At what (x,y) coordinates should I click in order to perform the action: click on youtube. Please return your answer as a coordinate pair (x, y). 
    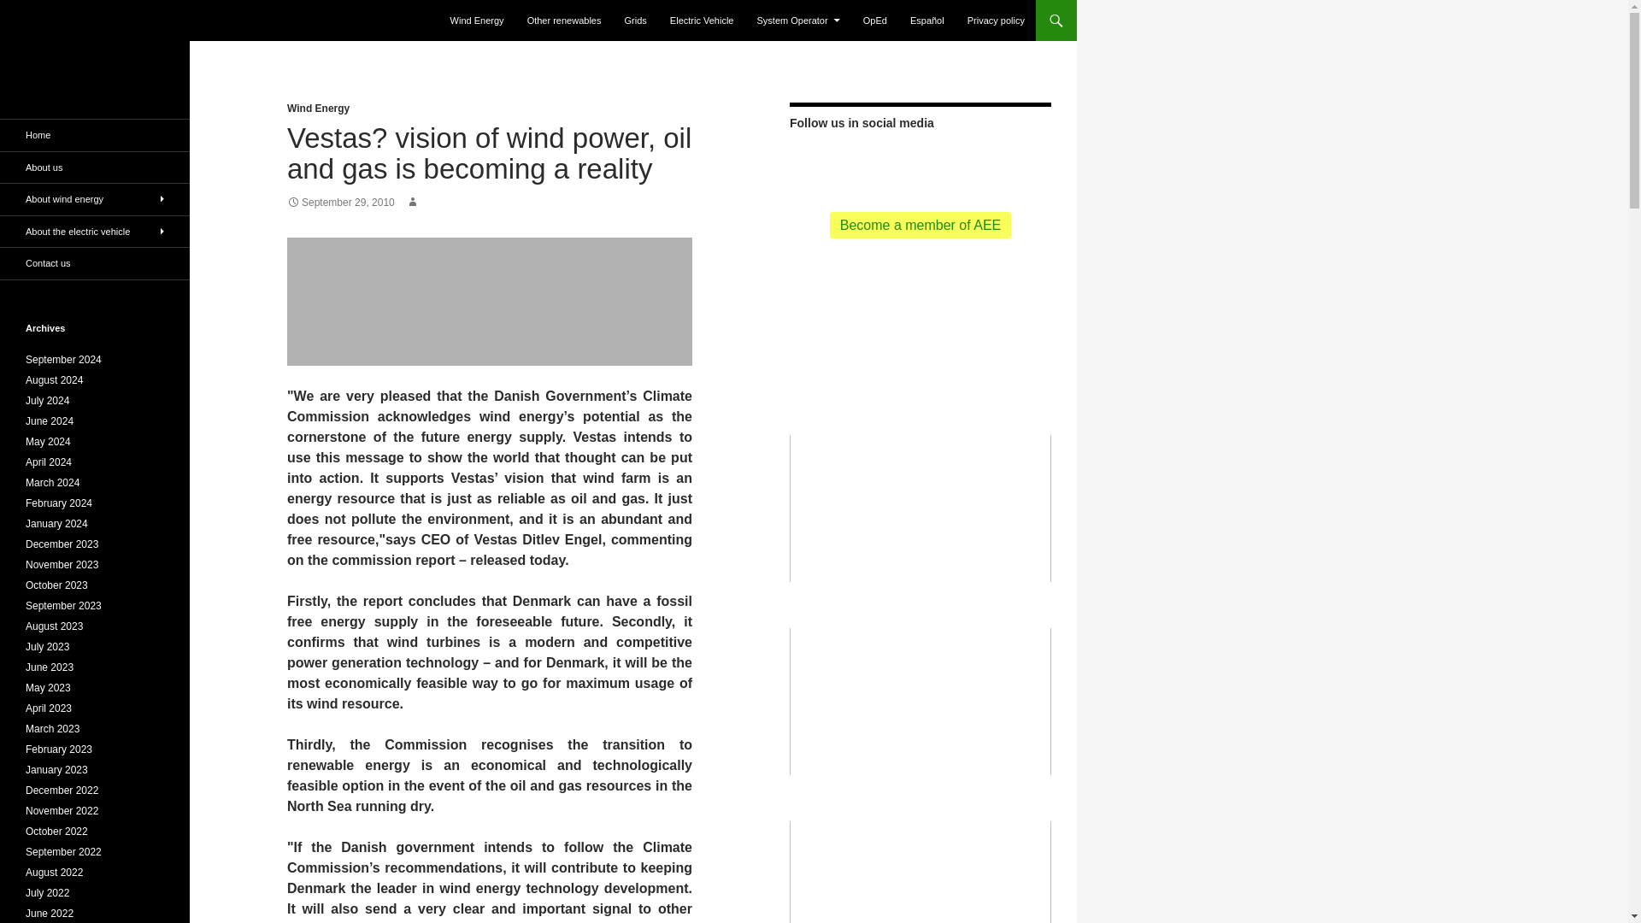
    Looking at the image, I should click on (893, 162).